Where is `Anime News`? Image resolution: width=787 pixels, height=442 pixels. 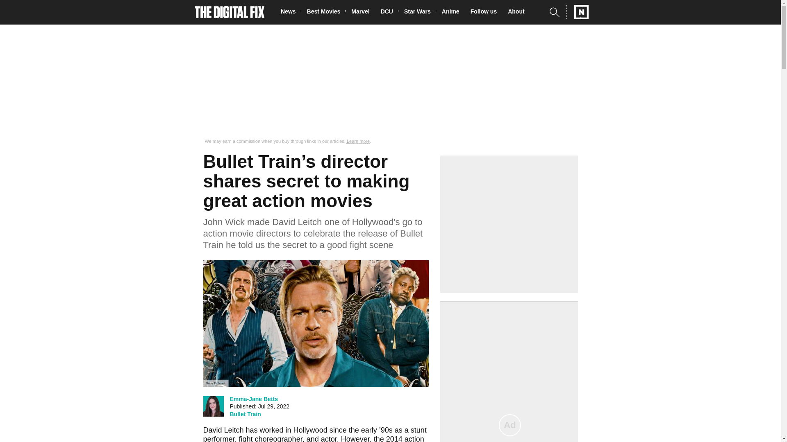 Anime News is located at coordinates (453, 12).